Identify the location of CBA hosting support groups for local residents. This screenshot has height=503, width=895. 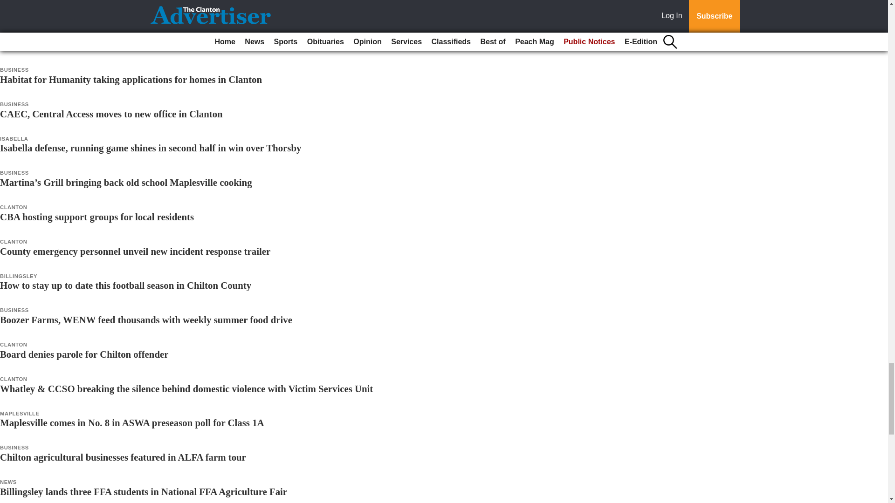
(97, 217).